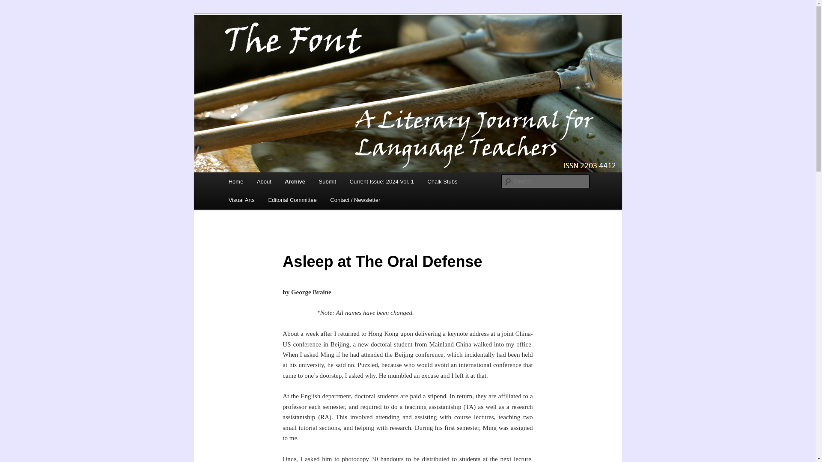 The width and height of the screenshot is (822, 462). Describe the element at coordinates (295, 181) in the screenshot. I see `Archive` at that location.